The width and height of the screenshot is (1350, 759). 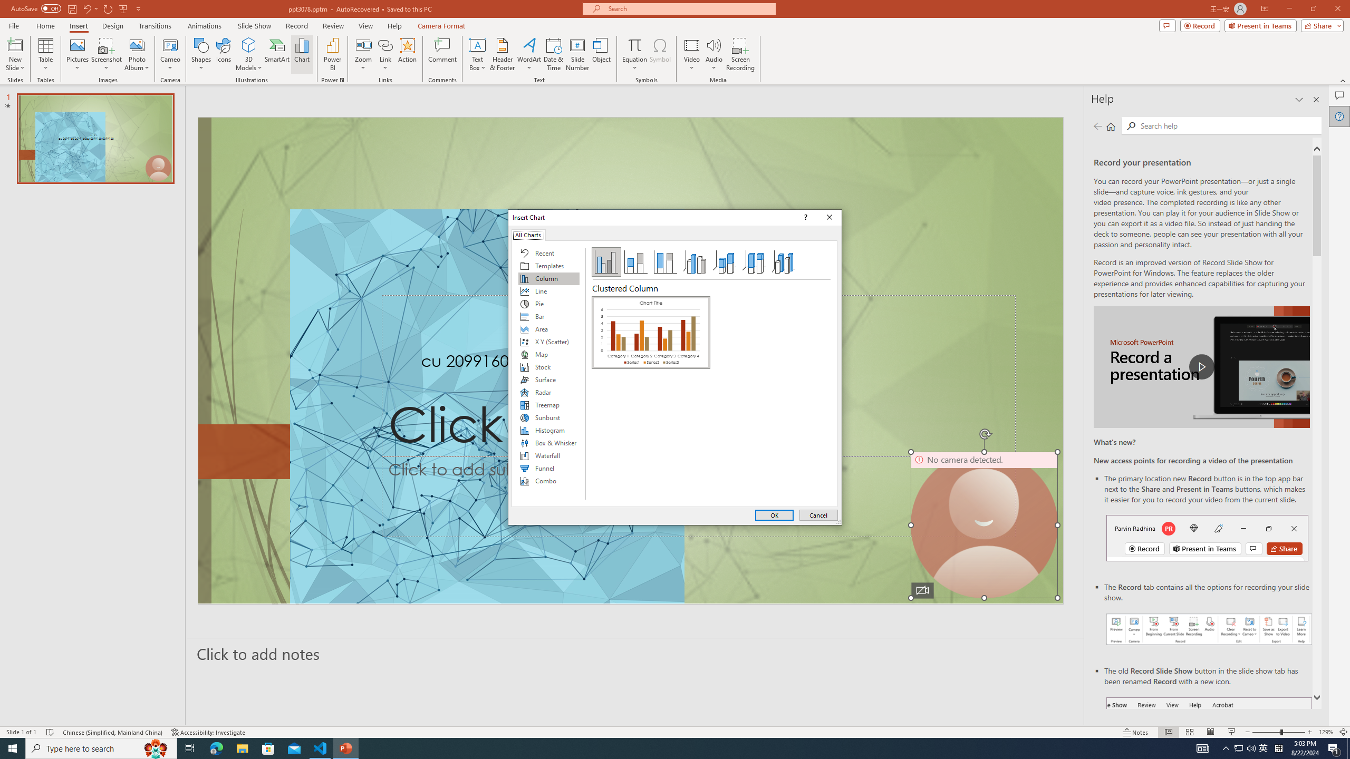 What do you see at coordinates (660, 54) in the screenshot?
I see `Symbol...` at bounding box center [660, 54].